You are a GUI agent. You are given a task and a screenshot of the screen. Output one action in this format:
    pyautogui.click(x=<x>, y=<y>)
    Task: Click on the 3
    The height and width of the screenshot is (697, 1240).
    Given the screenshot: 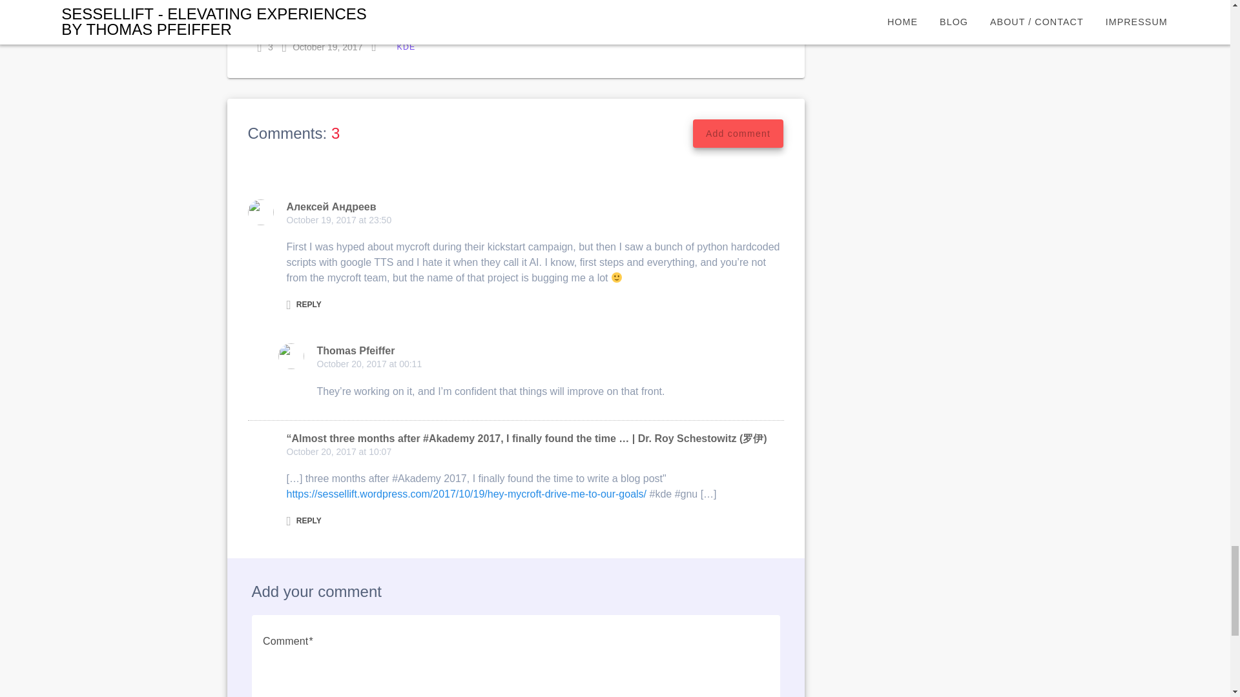 What is the action you would take?
    pyautogui.click(x=265, y=46)
    